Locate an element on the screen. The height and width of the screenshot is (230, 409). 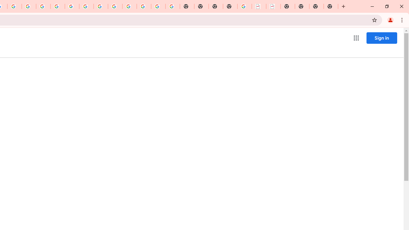
LAAD Defence & Security 2025 | BAE Systems is located at coordinates (259, 6).